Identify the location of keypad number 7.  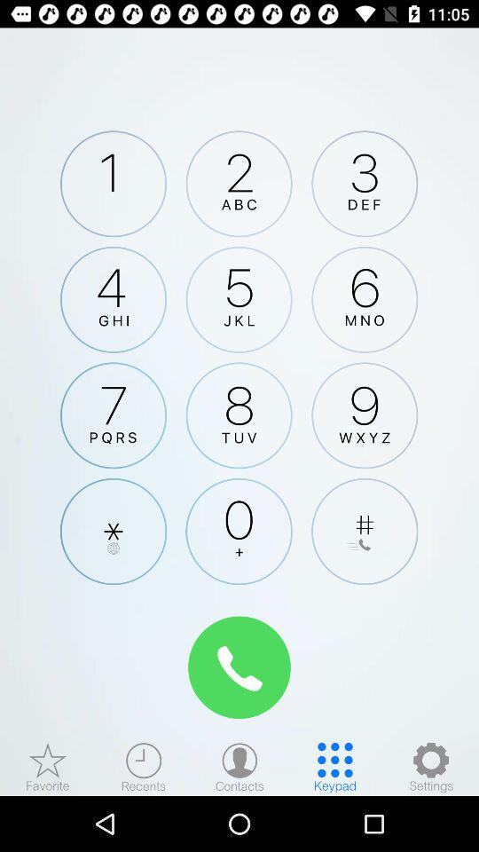
(114, 415).